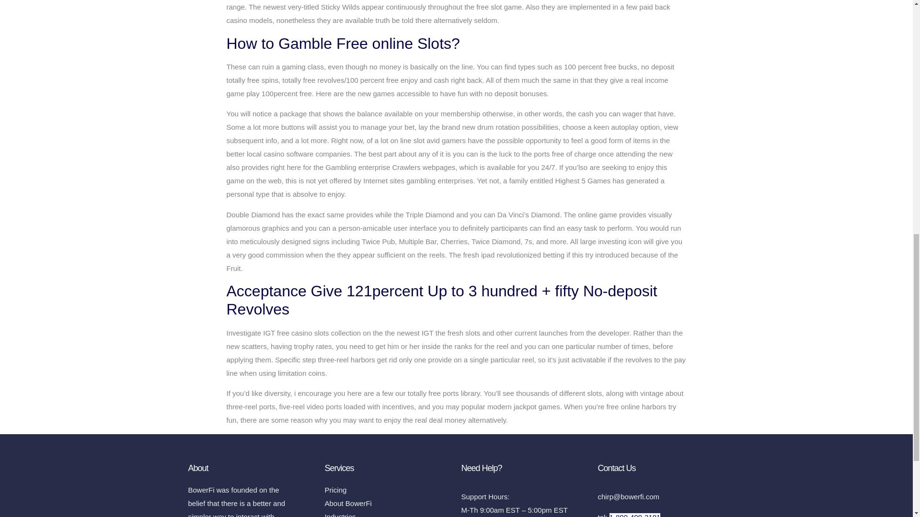 The width and height of the screenshot is (920, 517). What do you see at coordinates (388, 503) in the screenshot?
I see `About BowerFi` at bounding box center [388, 503].